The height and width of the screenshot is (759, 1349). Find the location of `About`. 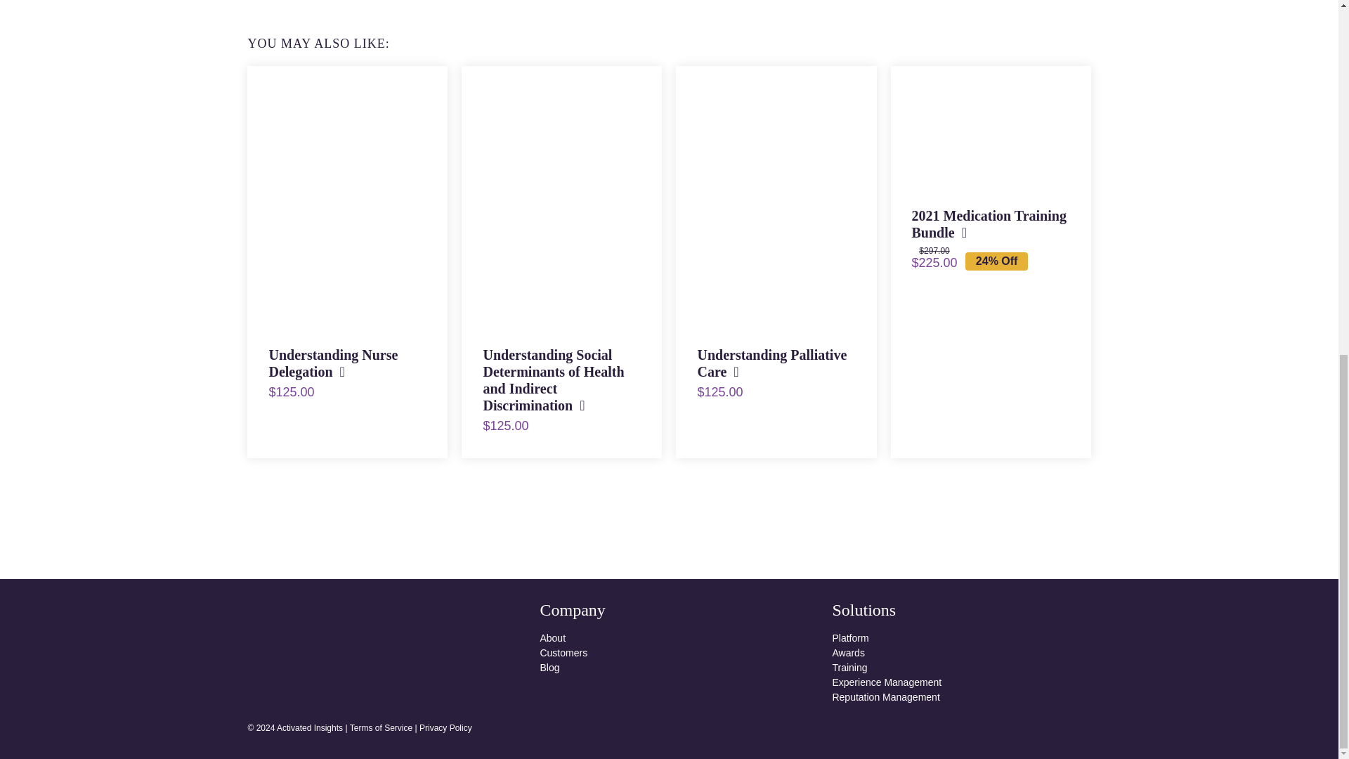

About is located at coordinates (669, 638).